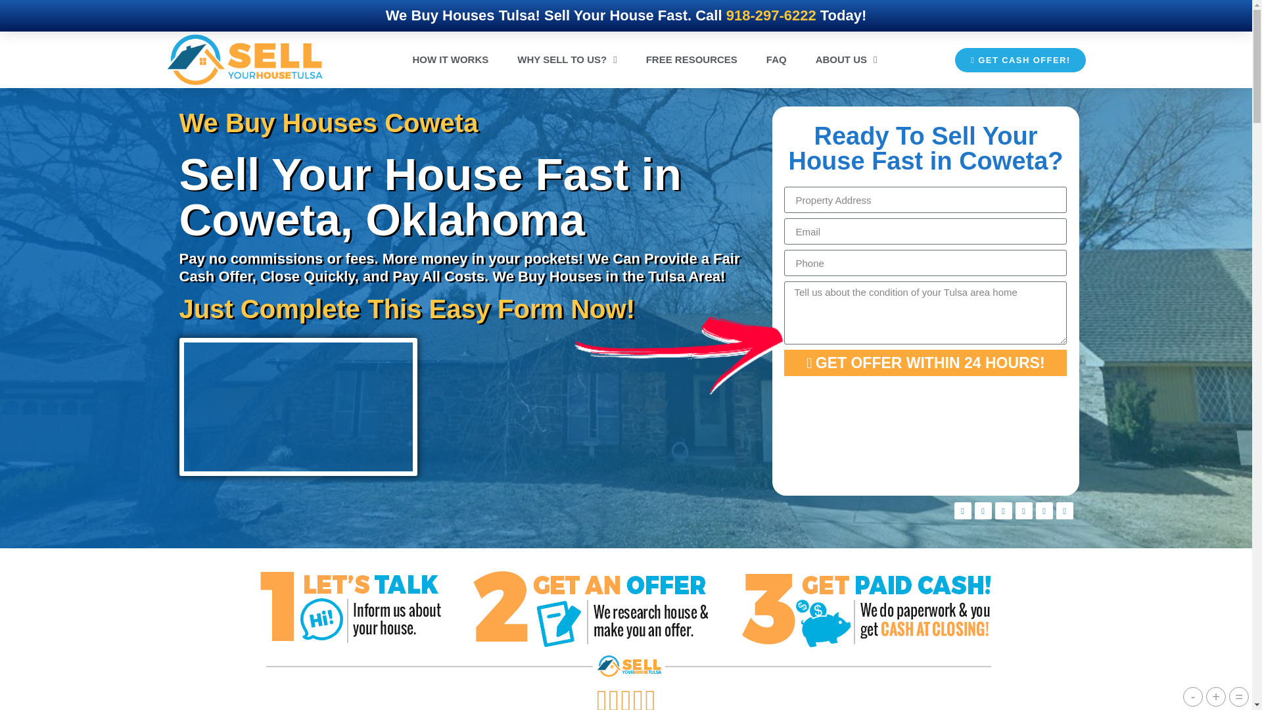 Image resolution: width=1262 pixels, height=710 pixels. Describe the element at coordinates (772, 14) in the screenshot. I see `918-297-6222` at that location.